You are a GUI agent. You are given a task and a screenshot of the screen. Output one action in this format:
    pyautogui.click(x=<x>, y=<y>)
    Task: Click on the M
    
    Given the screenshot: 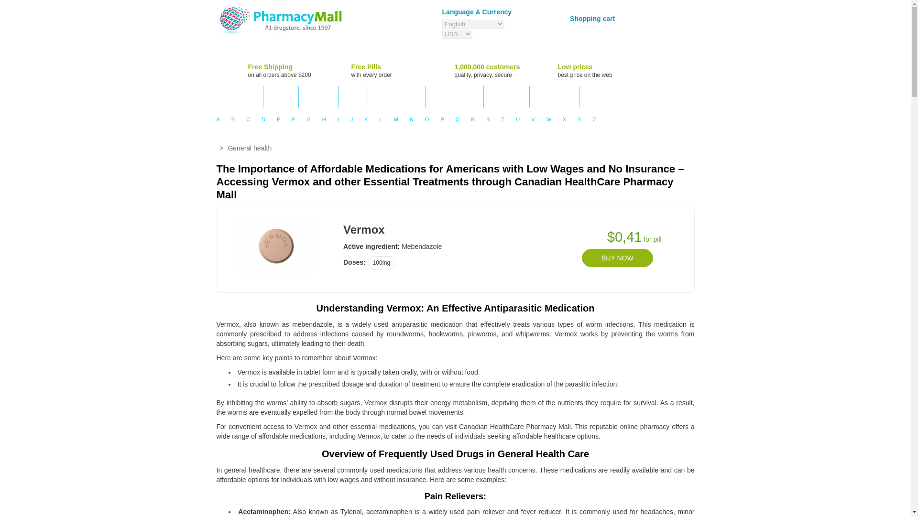 What is the action you would take?
    pyautogui.click(x=396, y=119)
    